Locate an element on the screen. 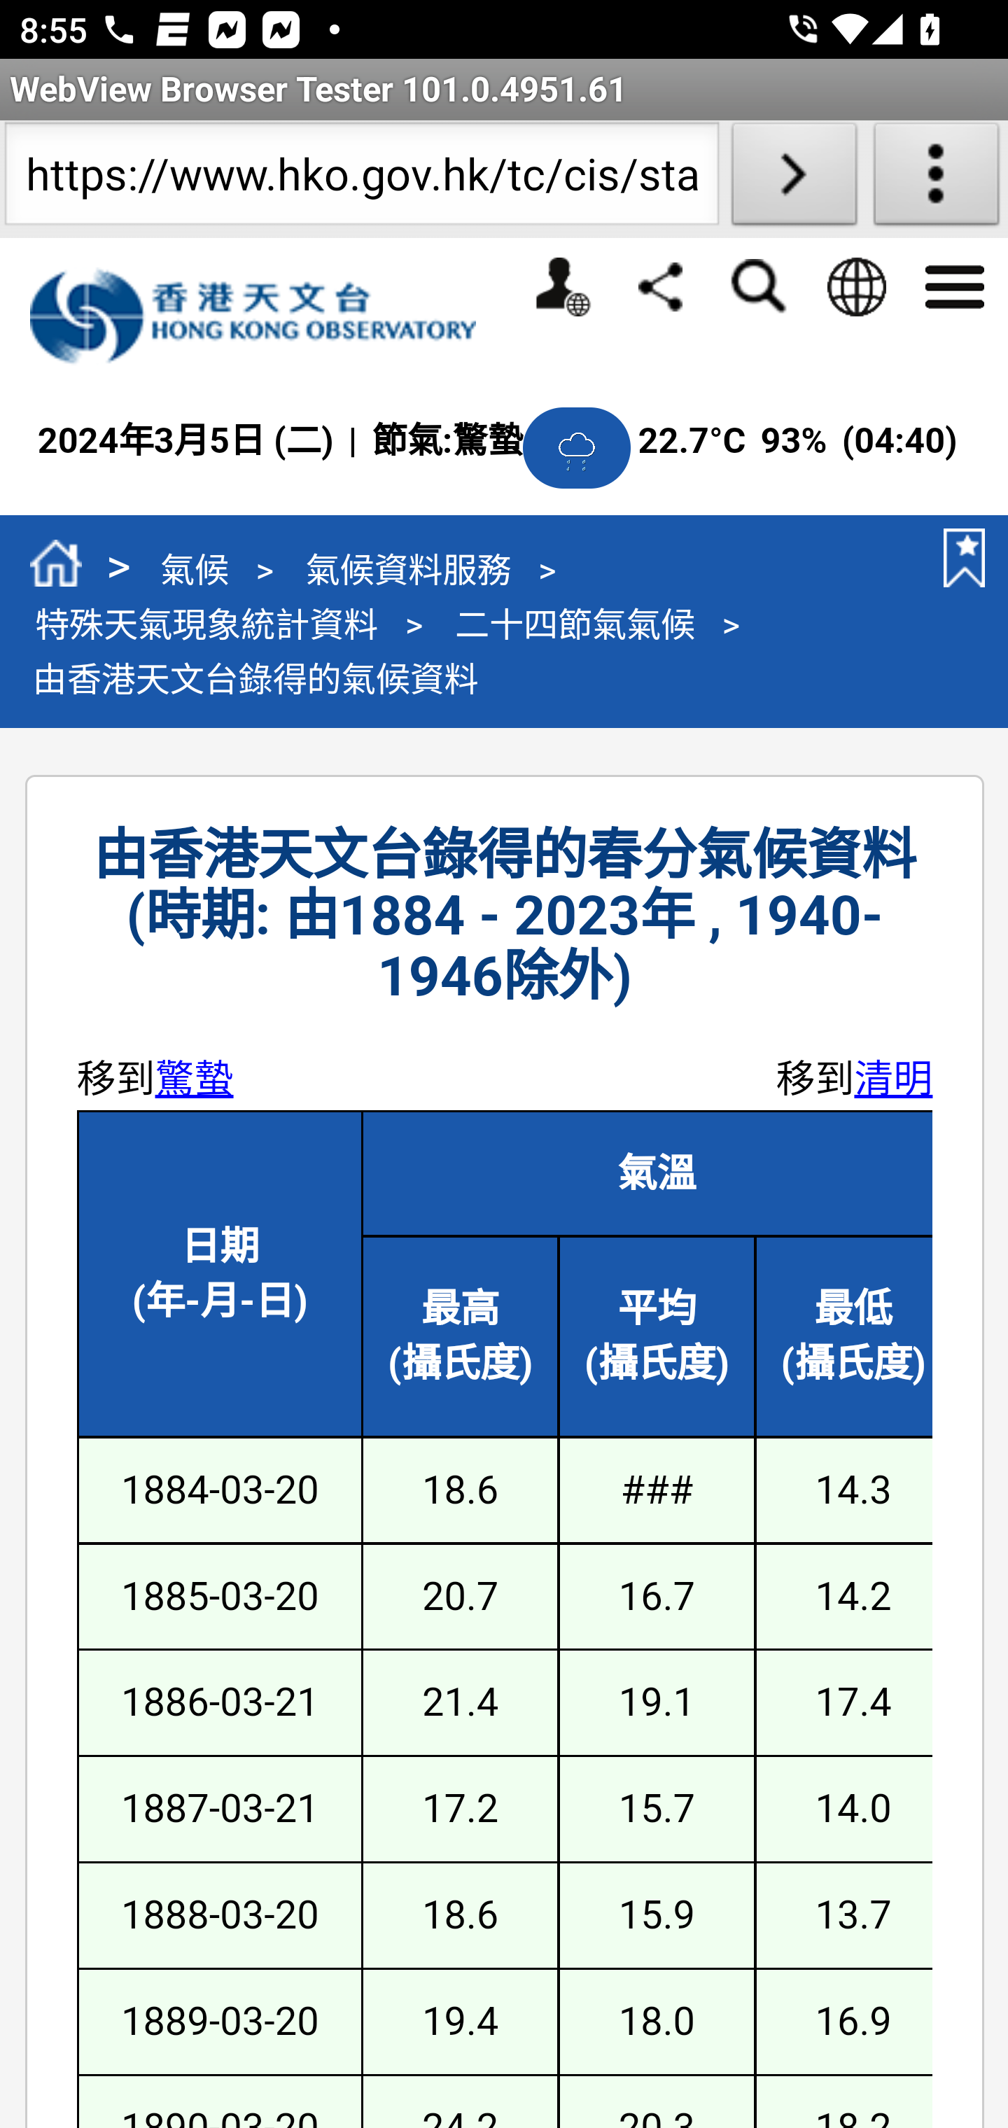 The image size is (1008, 2128). 氣候資料服務 is located at coordinates (407, 569).